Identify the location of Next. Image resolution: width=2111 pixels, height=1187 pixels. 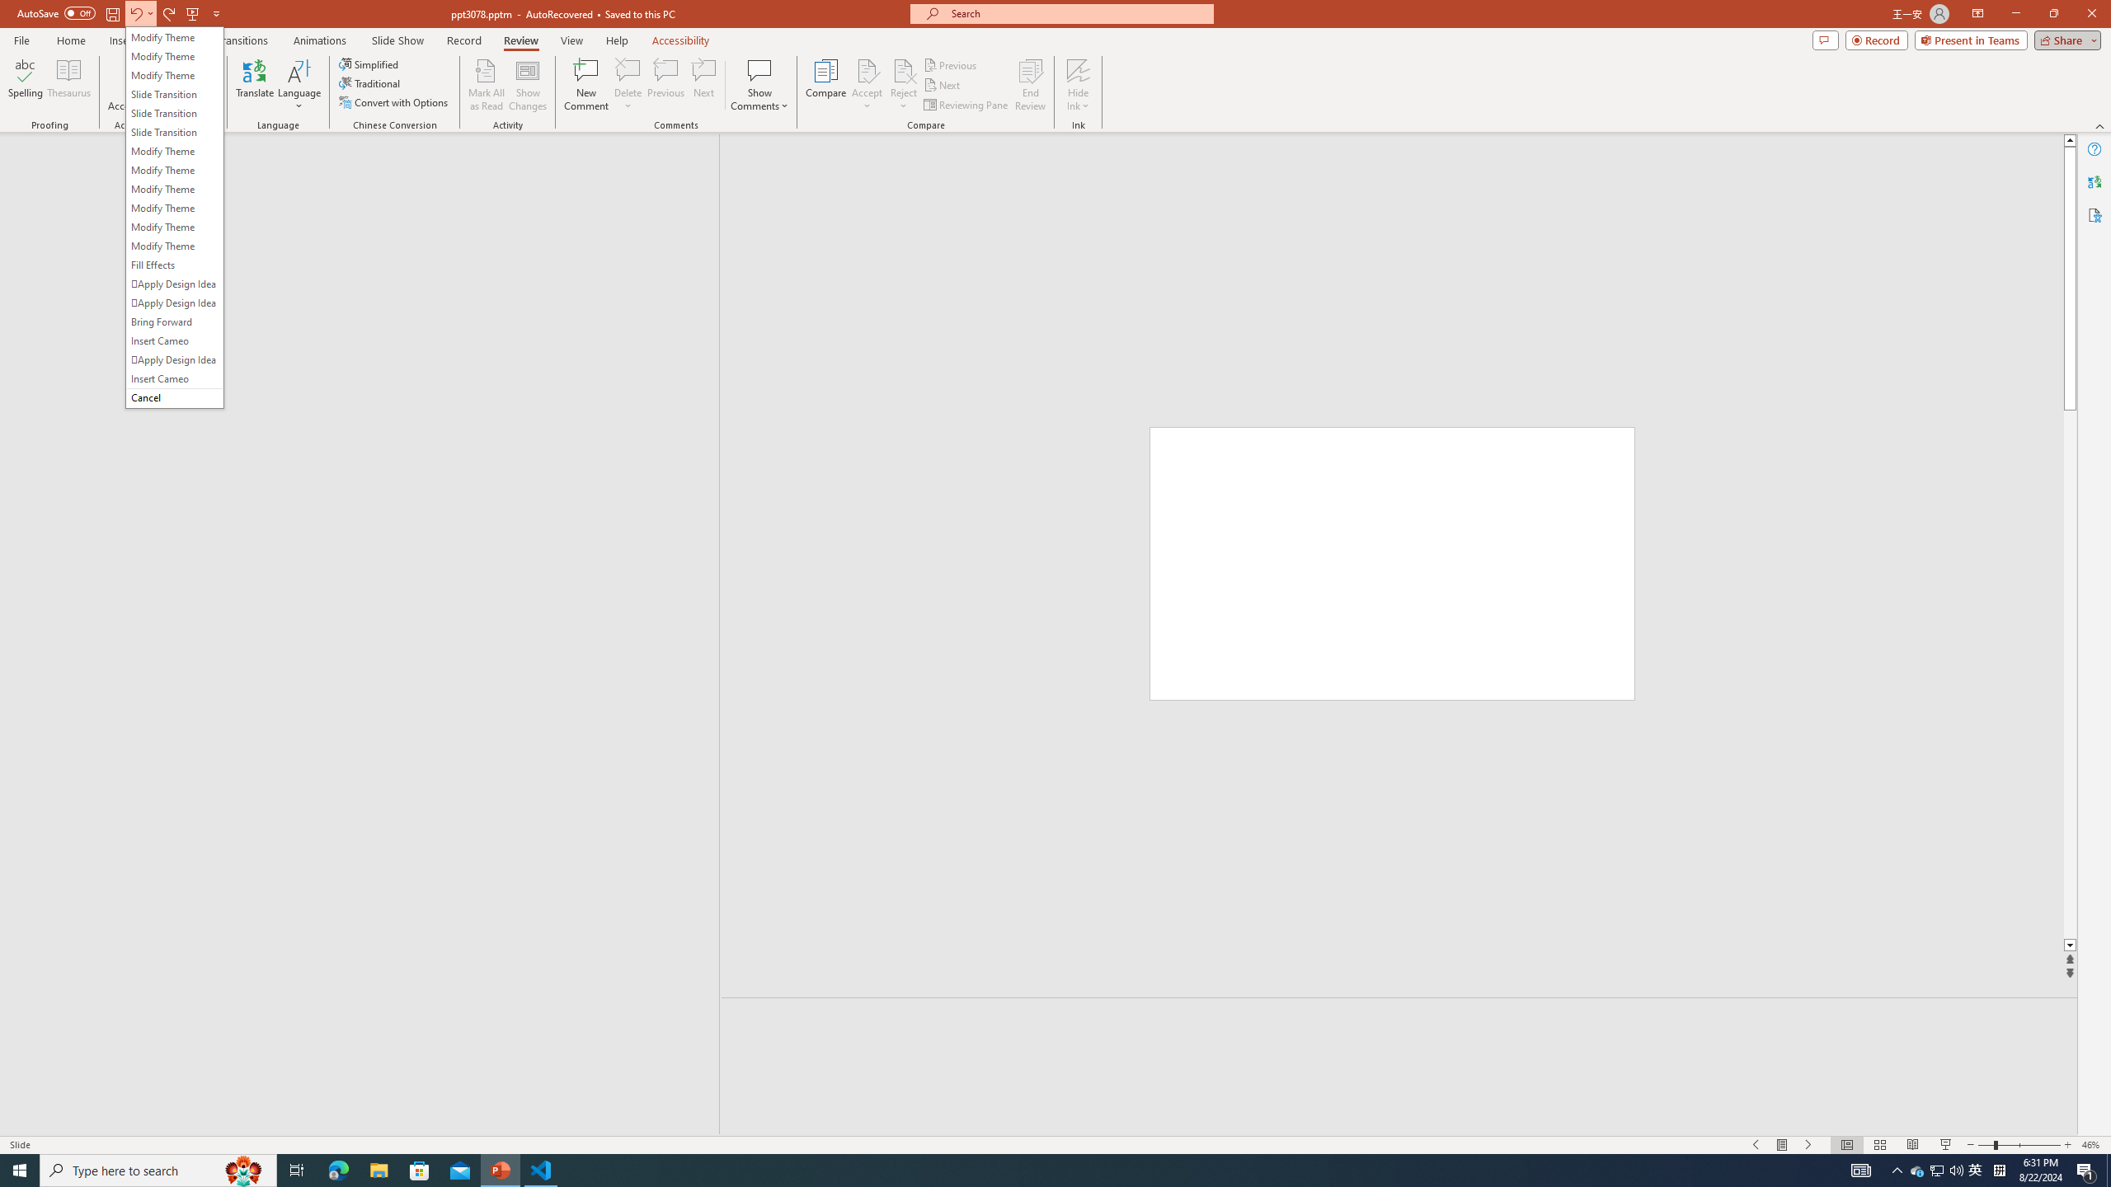
(942, 86).